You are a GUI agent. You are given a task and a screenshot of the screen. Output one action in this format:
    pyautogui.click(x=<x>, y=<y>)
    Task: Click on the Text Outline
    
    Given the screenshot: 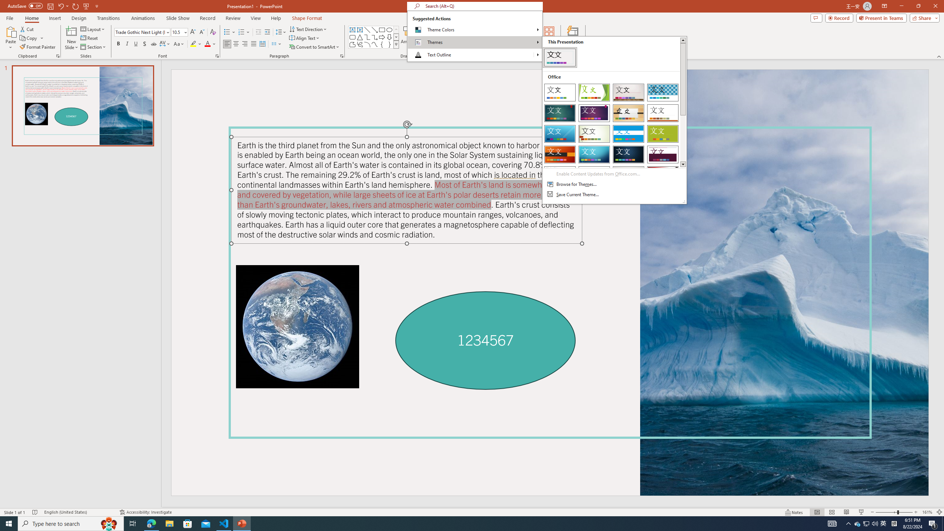 What is the action you would take?
    pyautogui.click(x=471, y=55)
    